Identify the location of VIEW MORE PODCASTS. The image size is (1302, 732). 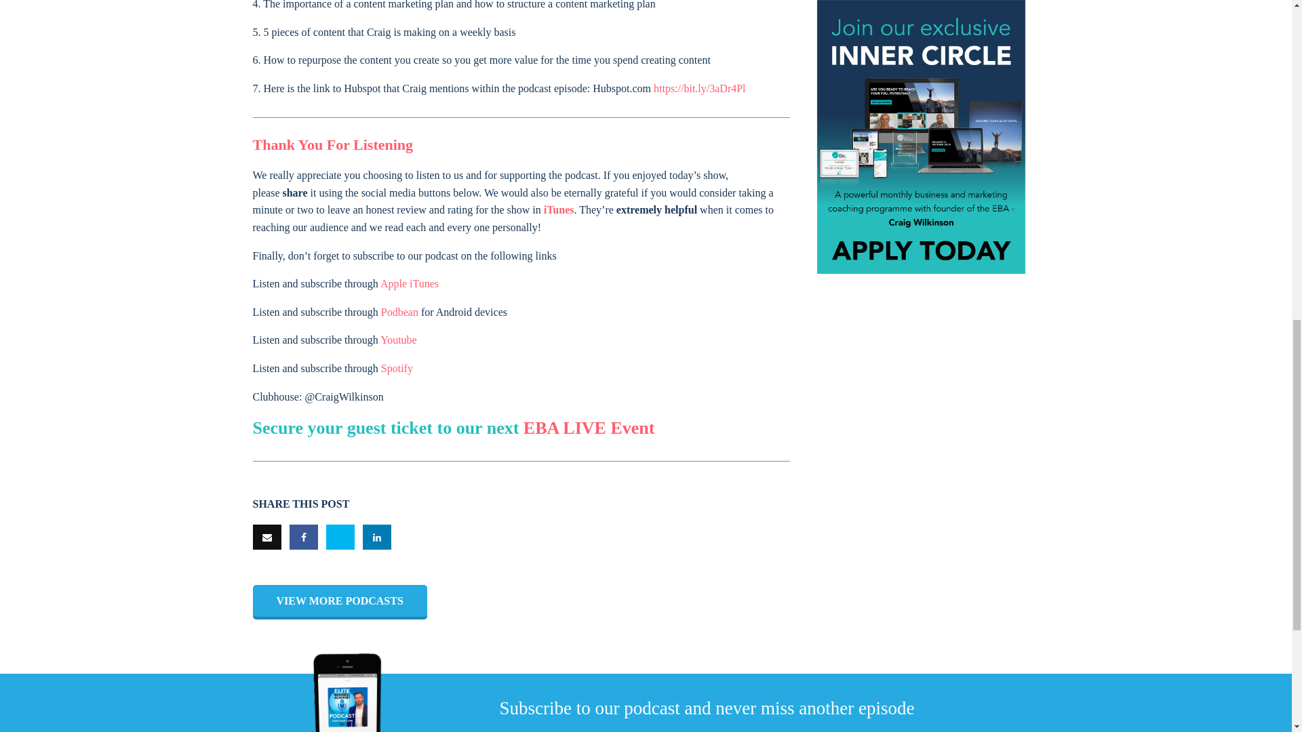
(339, 602).